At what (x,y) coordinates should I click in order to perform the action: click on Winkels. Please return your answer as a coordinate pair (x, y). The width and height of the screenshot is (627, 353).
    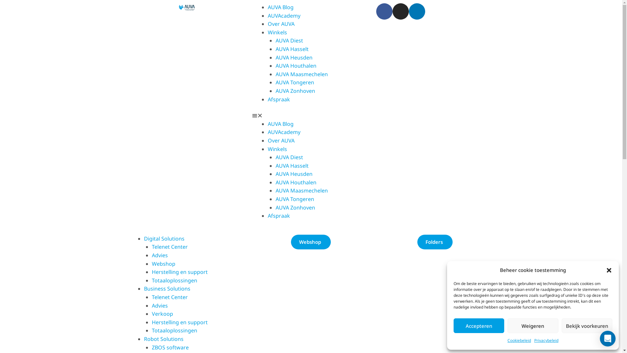
    Looking at the image, I should click on (278, 32).